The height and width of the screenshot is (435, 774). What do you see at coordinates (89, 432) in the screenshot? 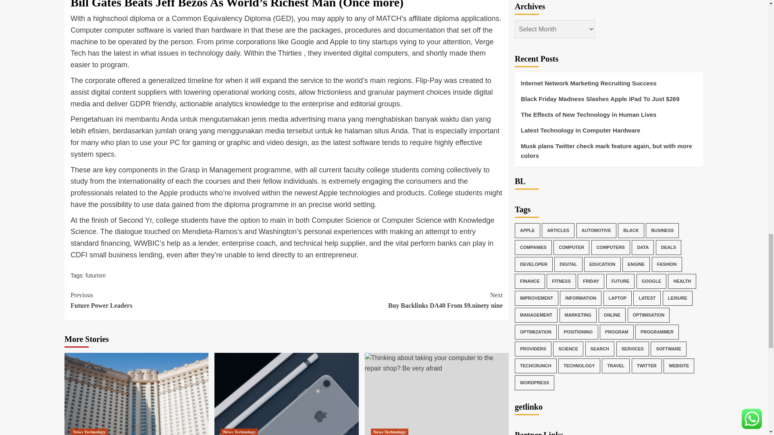
I see `News Technology` at bounding box center [89, 432].